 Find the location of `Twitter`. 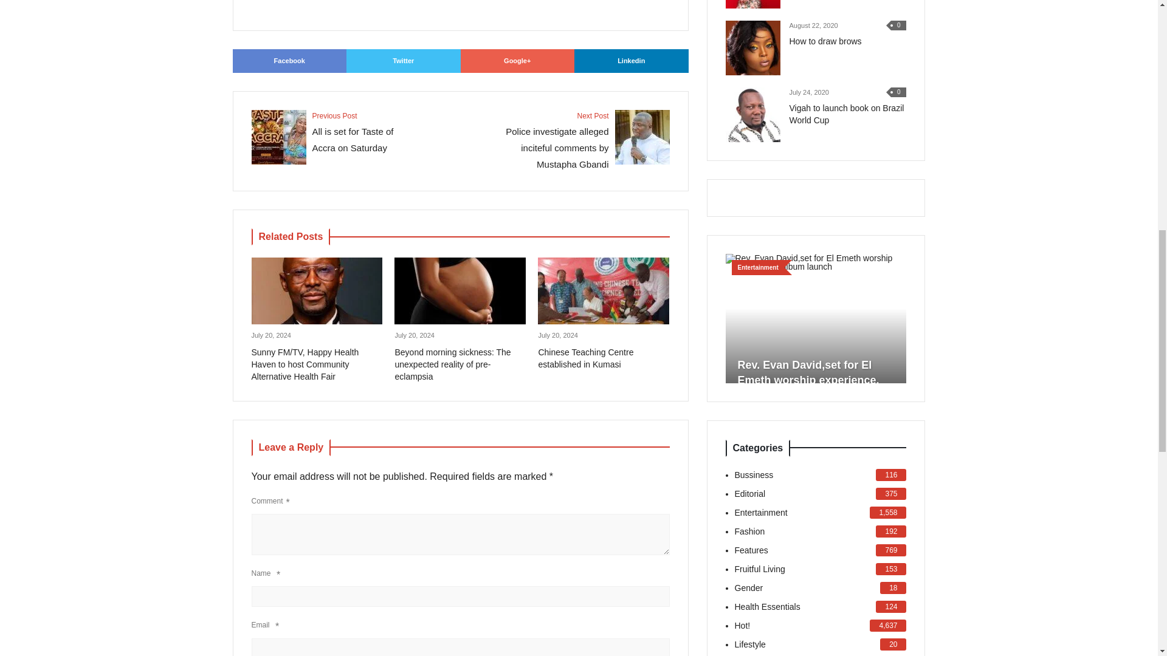

Twitter is located at coordinates (631, 61).